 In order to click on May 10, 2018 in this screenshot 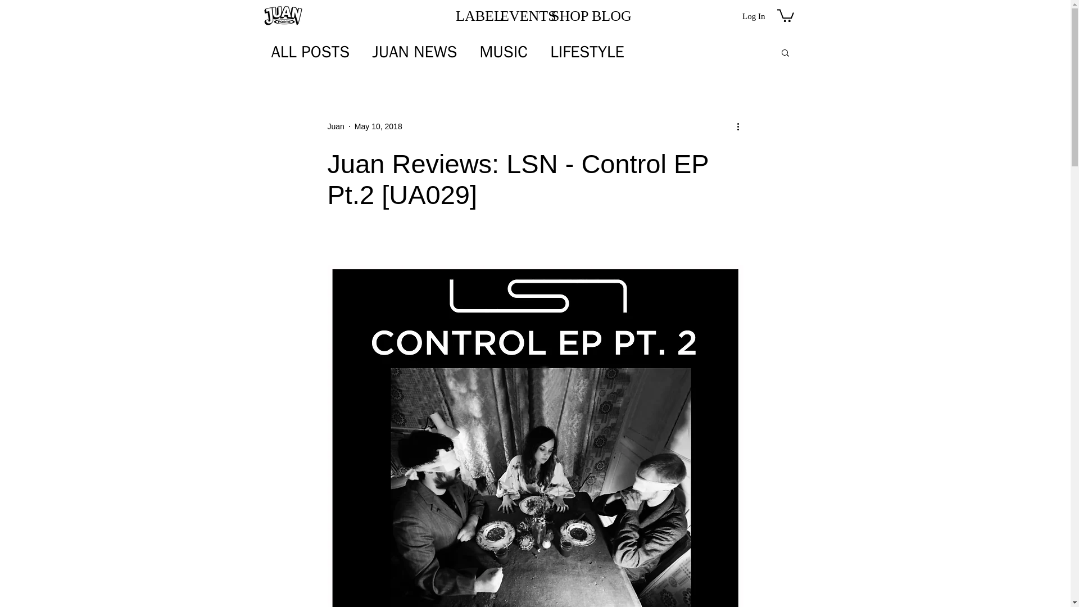, I will do `click(379, 126)`.